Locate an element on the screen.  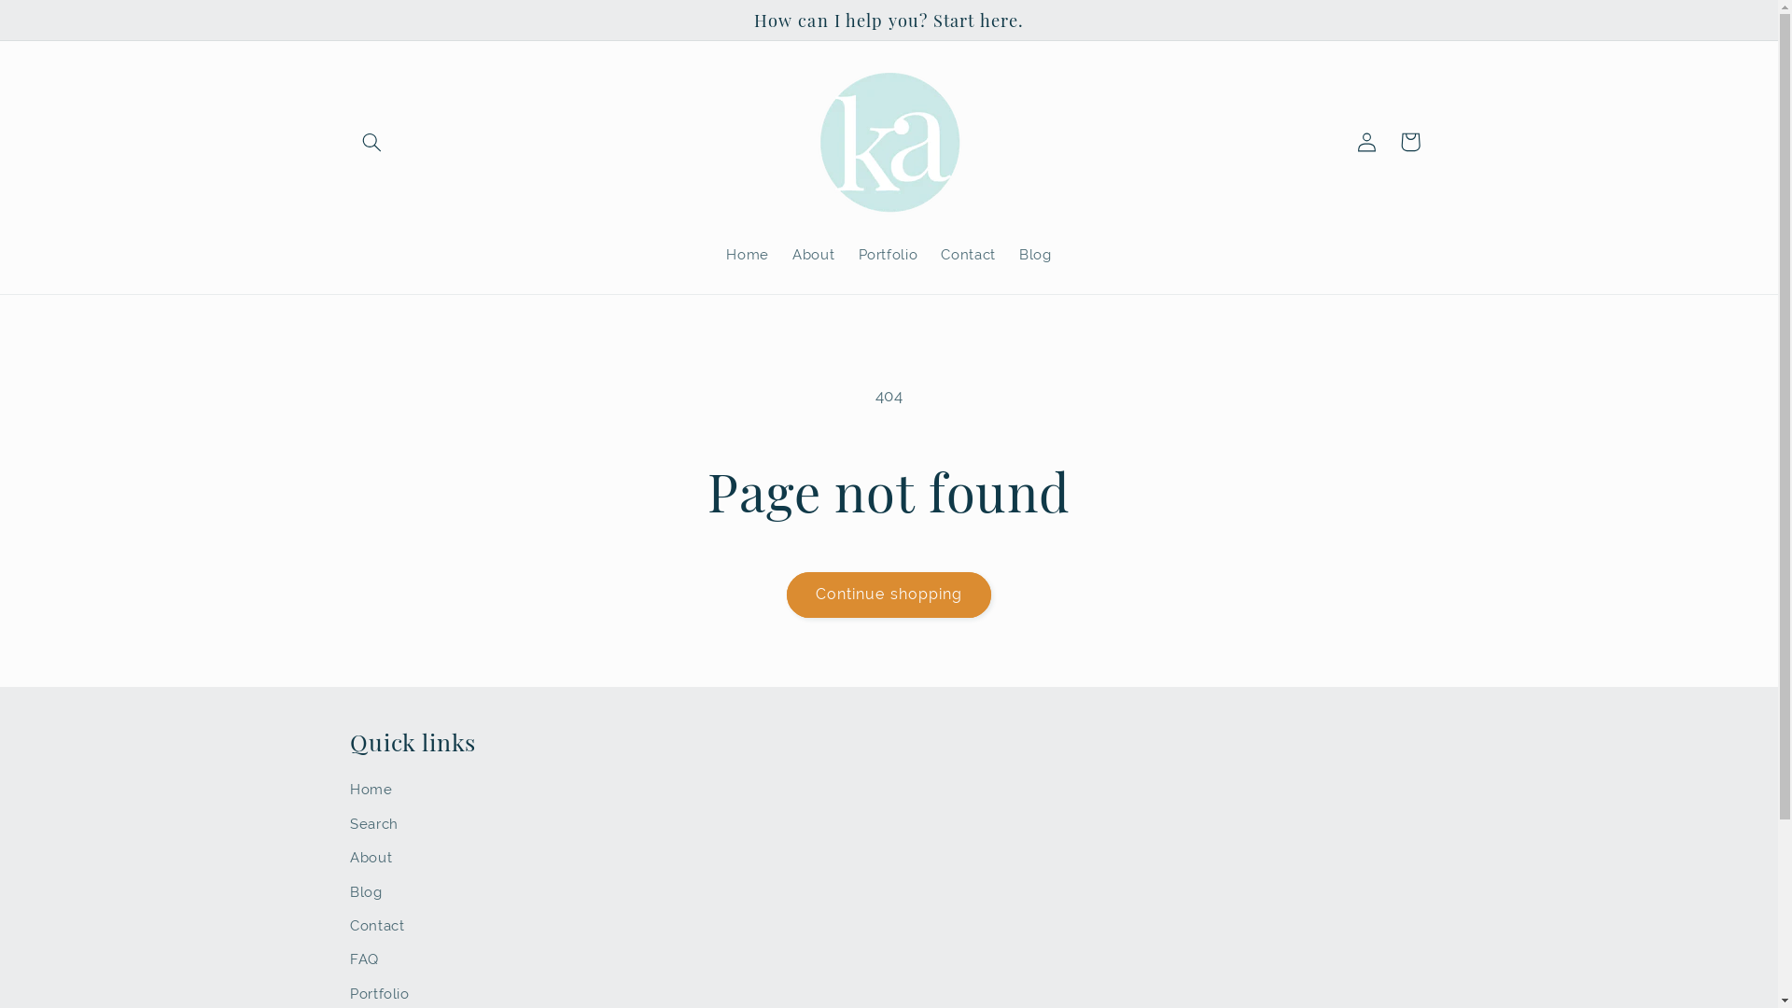
Blog is located at coordinates (366, 891).